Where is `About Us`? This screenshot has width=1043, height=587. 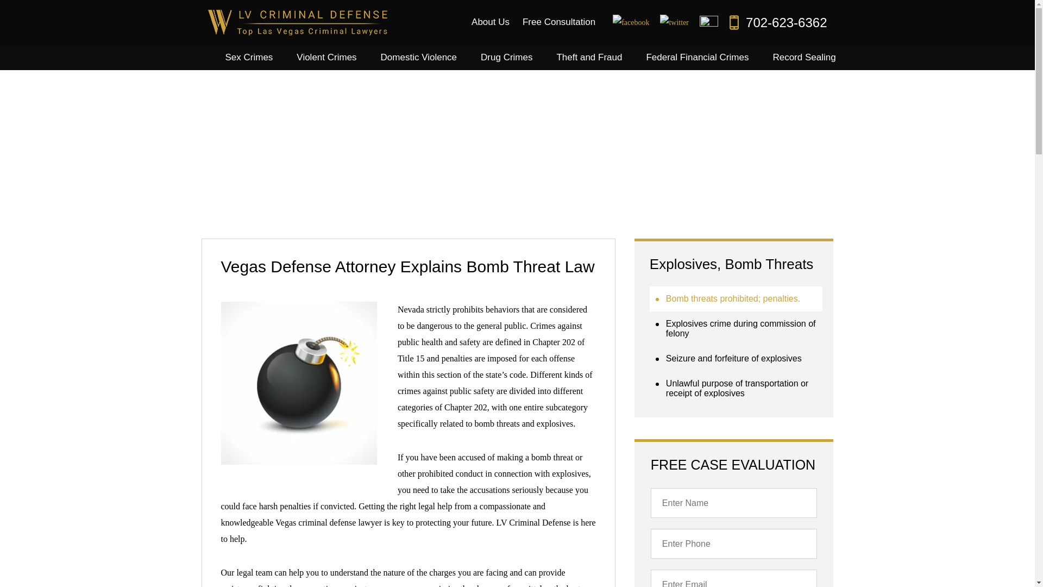
About Us is located at coordinates (491, 22).